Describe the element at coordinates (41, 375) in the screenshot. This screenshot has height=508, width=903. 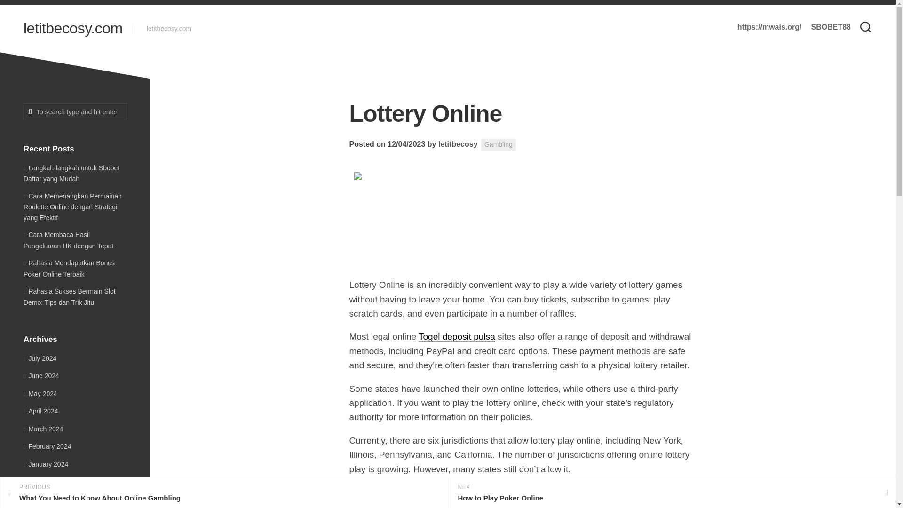
I see `June 2024` at that location.